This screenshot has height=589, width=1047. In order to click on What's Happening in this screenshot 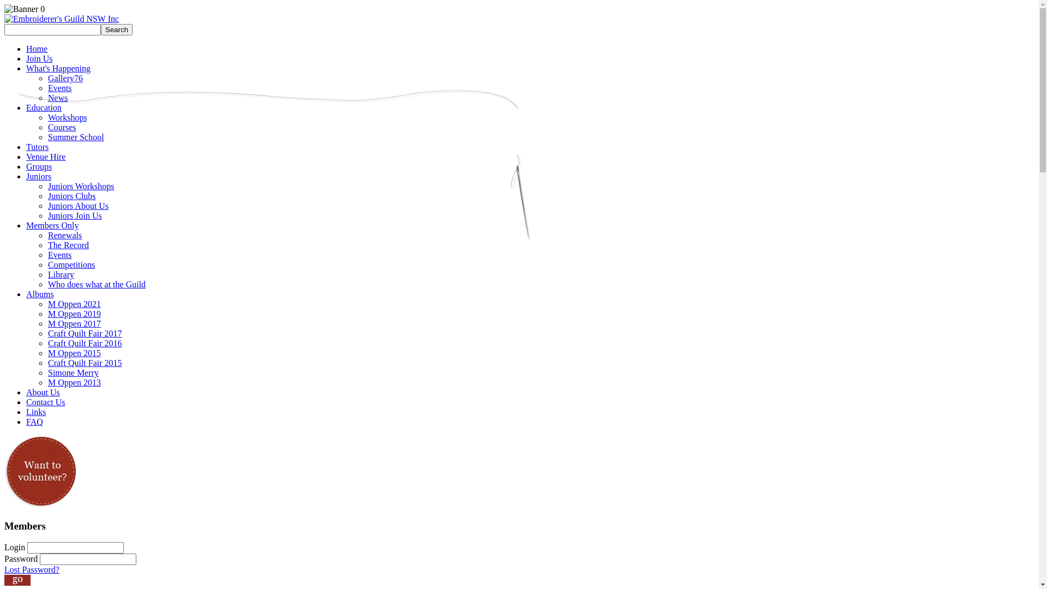, I will do `click(58, 69)`.